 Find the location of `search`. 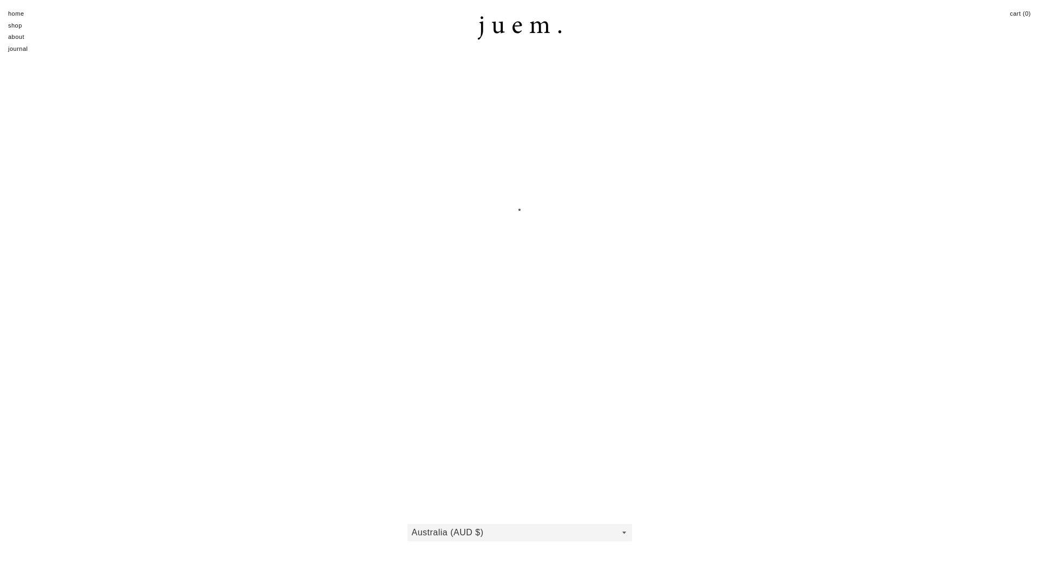

search is located at coordinates (62, 514).